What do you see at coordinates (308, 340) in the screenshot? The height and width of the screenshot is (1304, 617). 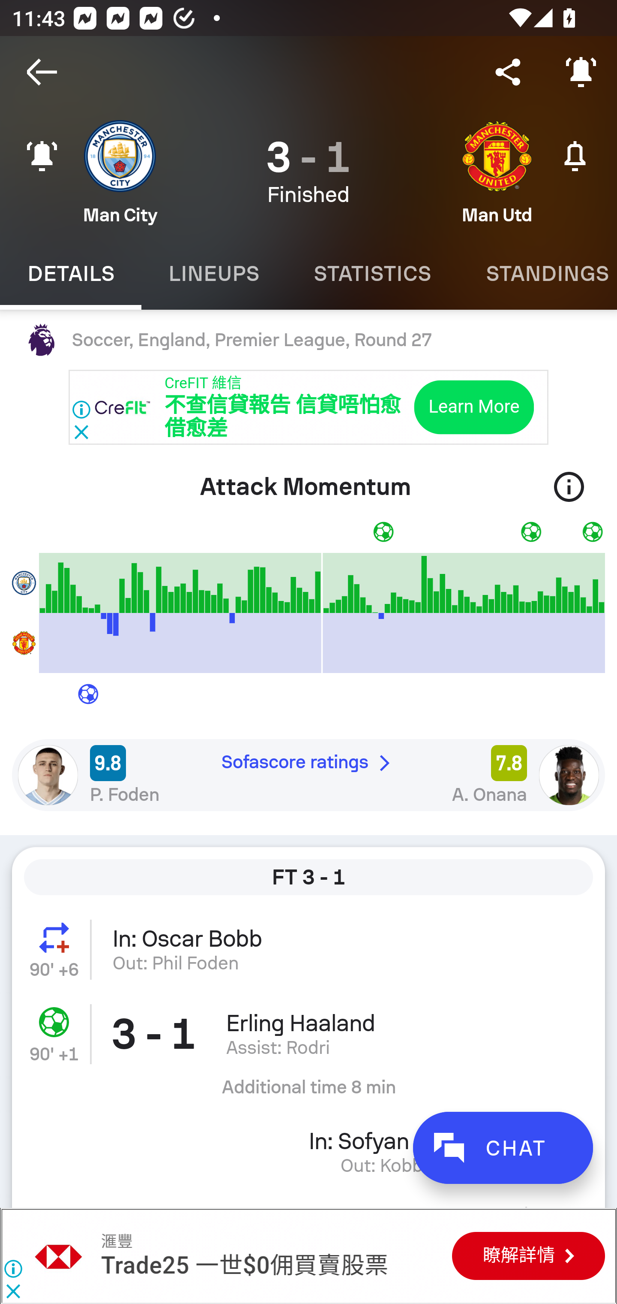 I see `Soccer, England, Premier League, Round 27` at bounding box center [308, 340].